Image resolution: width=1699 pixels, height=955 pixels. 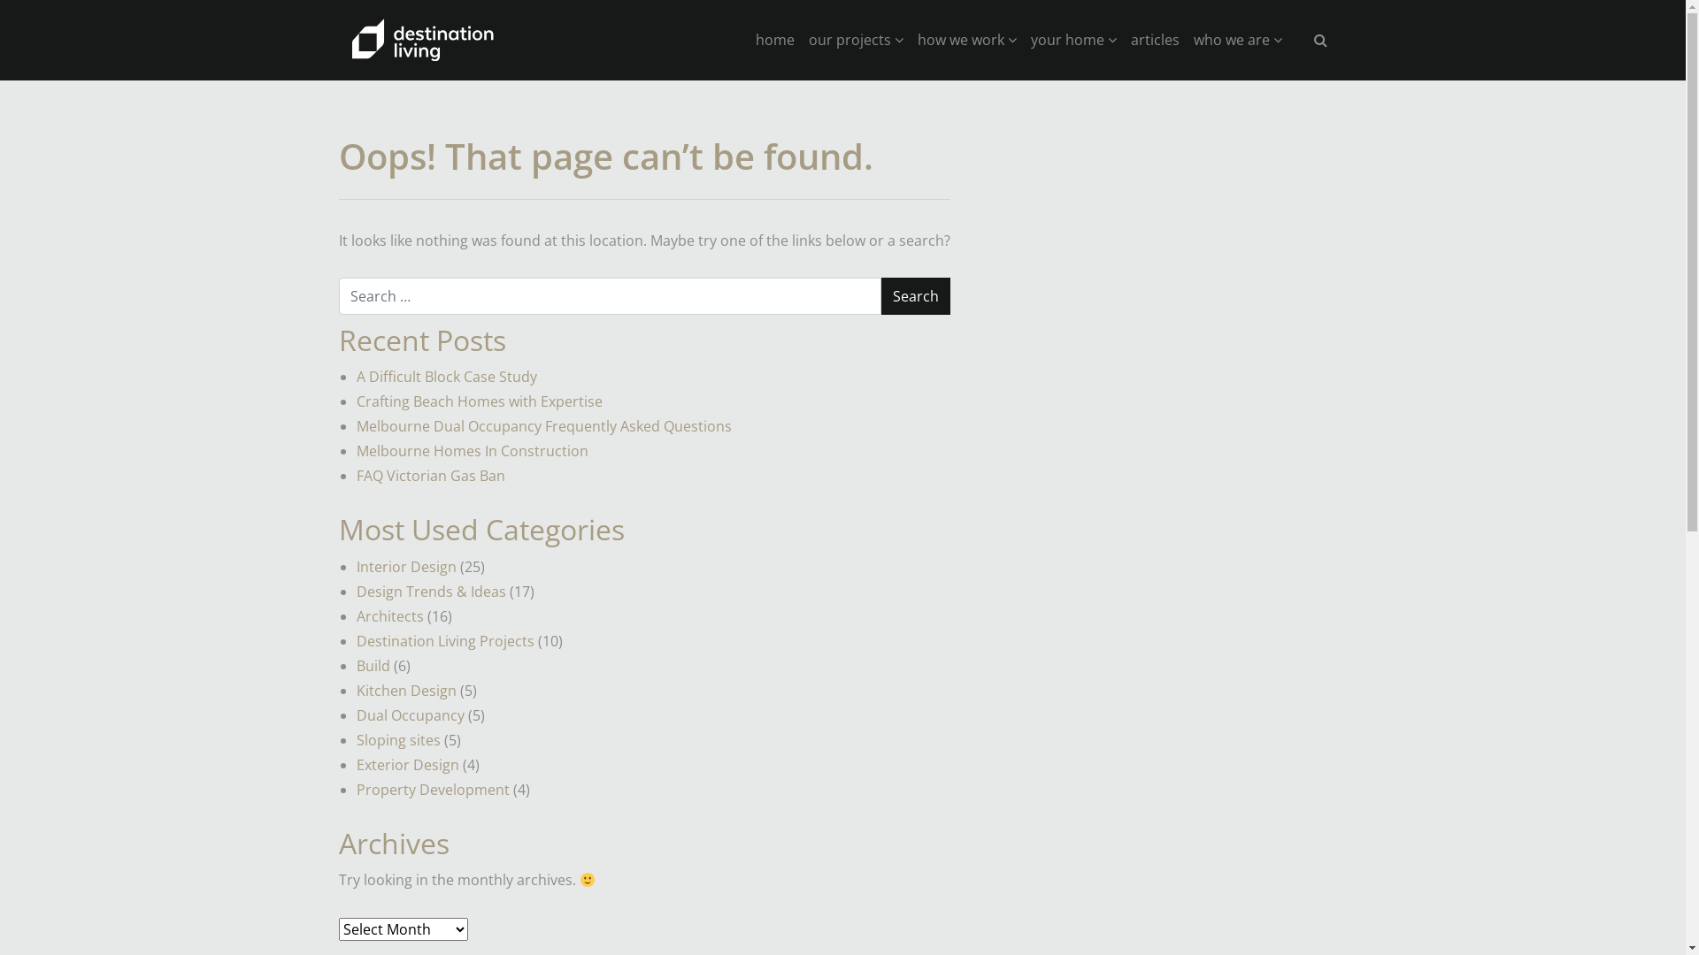 What do you see at coordinates (407, 765) in the screenshot?
I see `Exterior Design` at bounding box center [407, 765].